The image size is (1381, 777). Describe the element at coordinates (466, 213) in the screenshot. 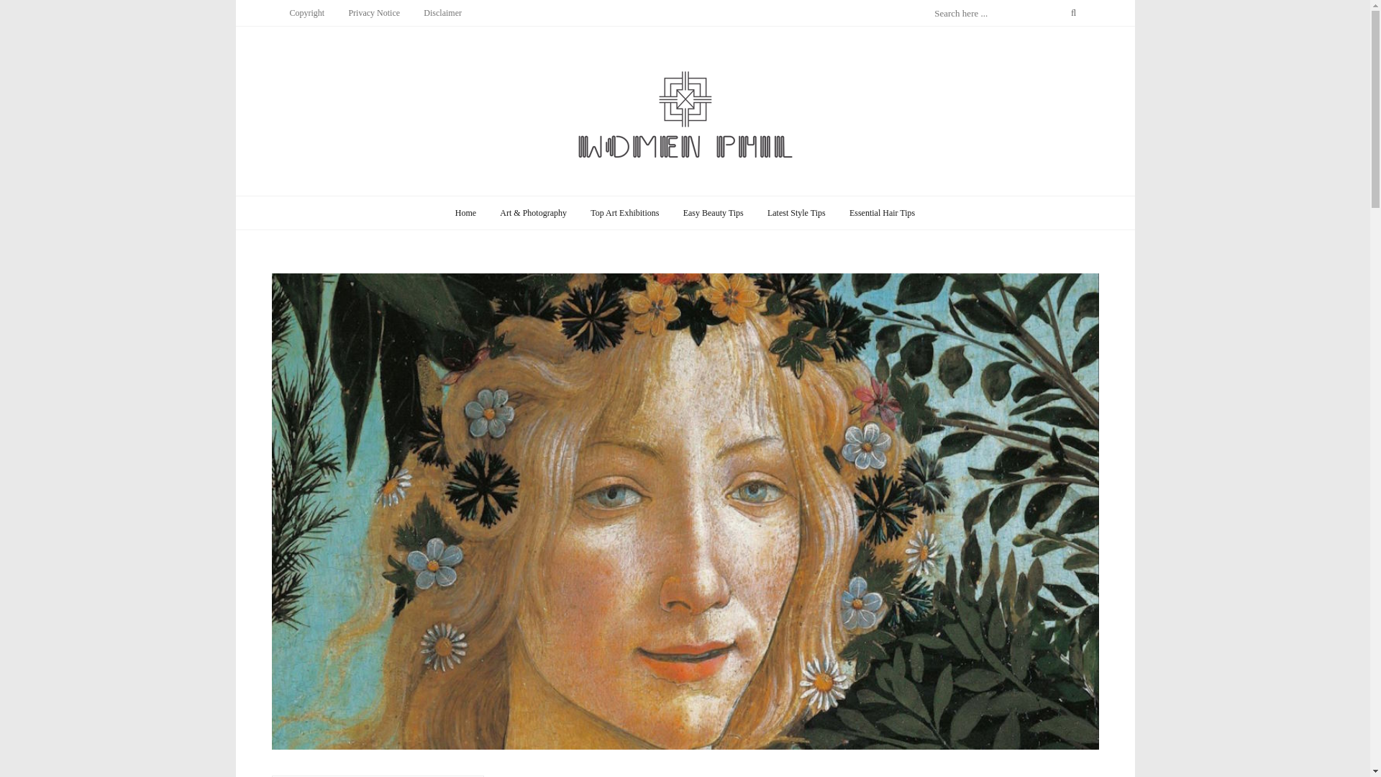

I see `Home` at that location.